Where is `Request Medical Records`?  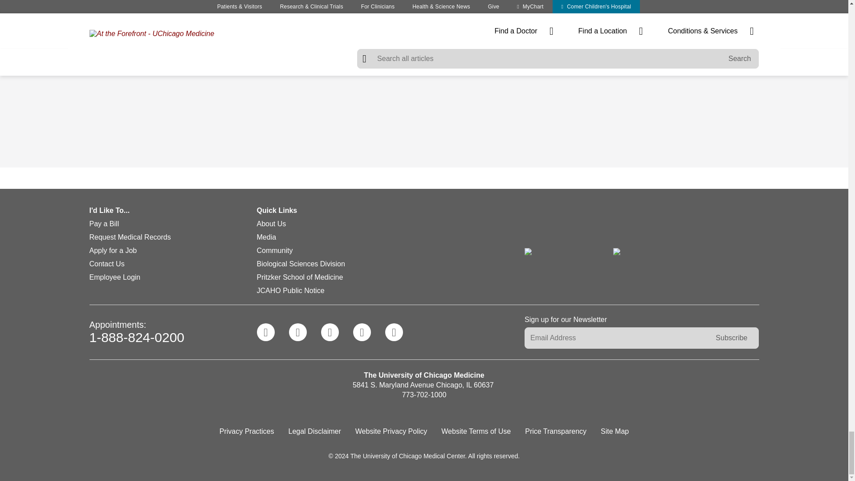
Request Medical Records is located at coordinates (129, 237).